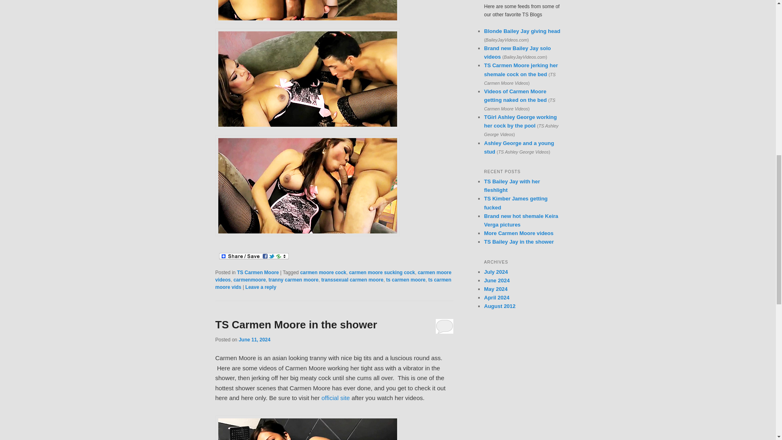  What do you see at coordinates (353, 280) in the screenshot?
I see `transsexual carmen moore` at bounding box center [353, 280].